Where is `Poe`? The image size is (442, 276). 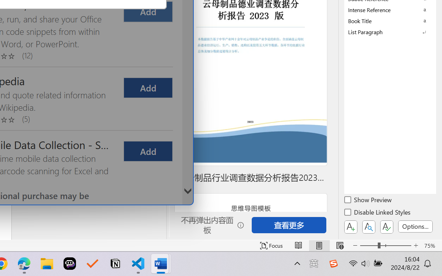
Poe is located at coordinates (70, 264).